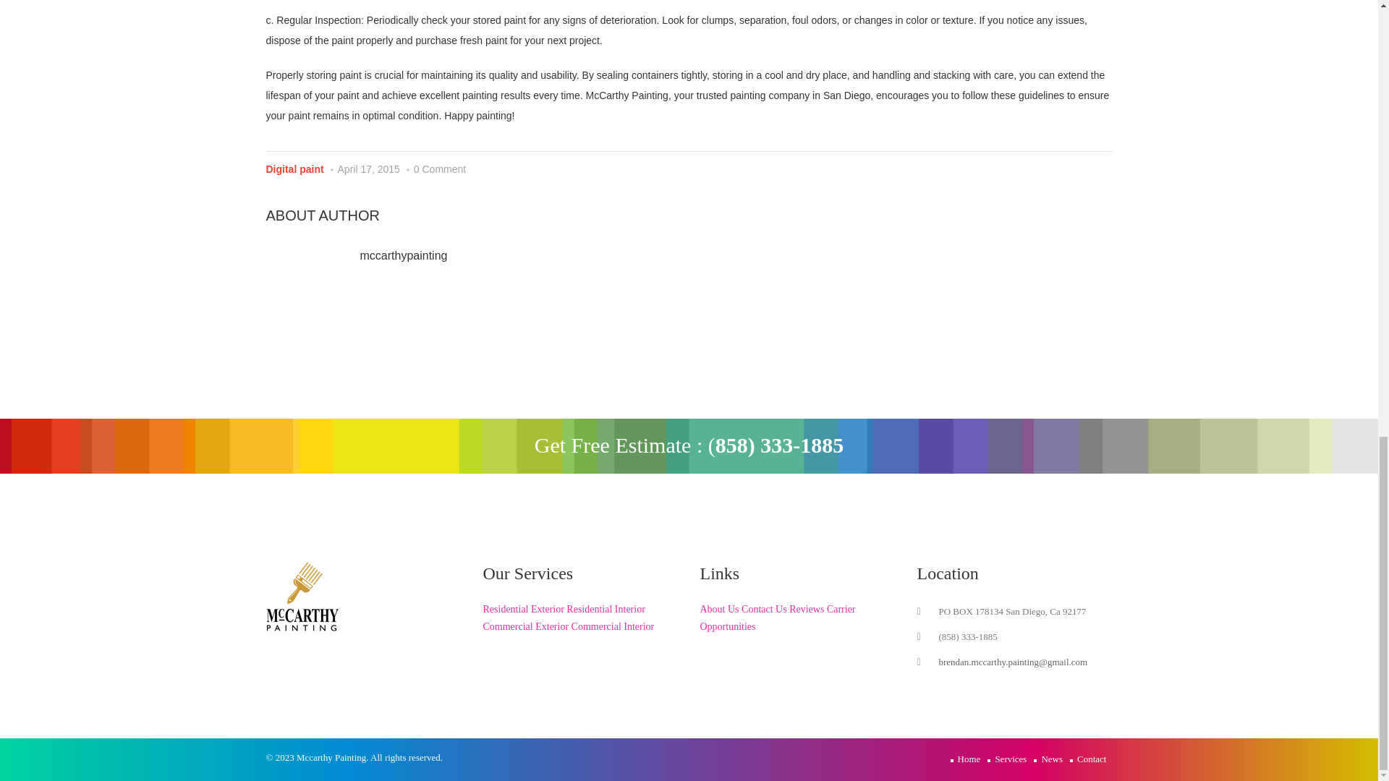  Describe the element at coordinates (404, 255) in the screenshot. I see `mccarthypainting` at that location.